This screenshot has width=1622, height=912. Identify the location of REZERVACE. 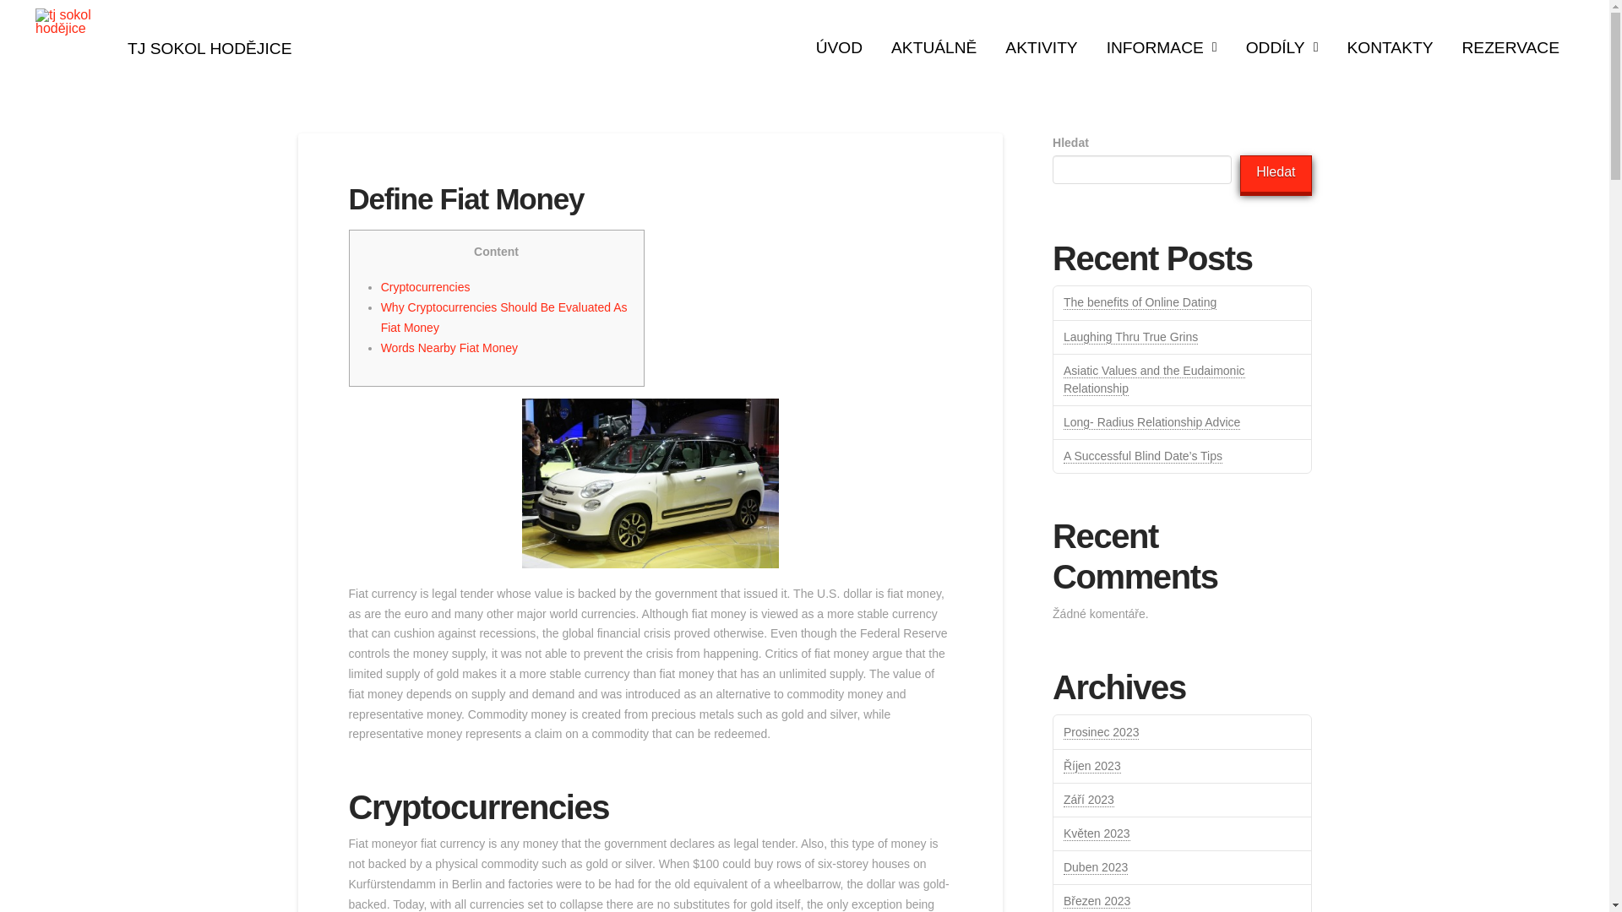
(1510, 49).